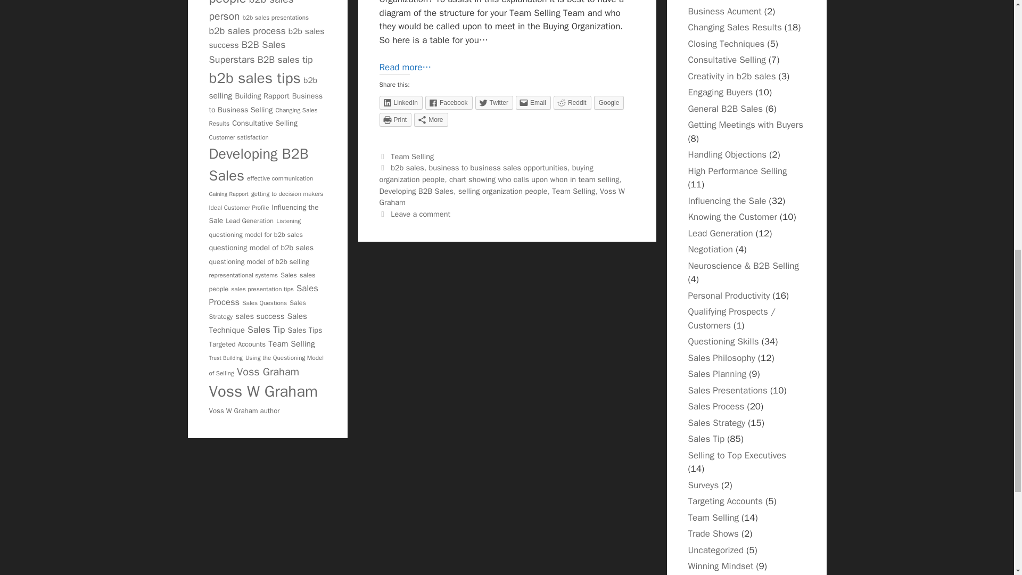  What do you see at coordinates (573, 103) in the screenshot?
I see `Click to share on Reddit` at bounding box center [573, 103].